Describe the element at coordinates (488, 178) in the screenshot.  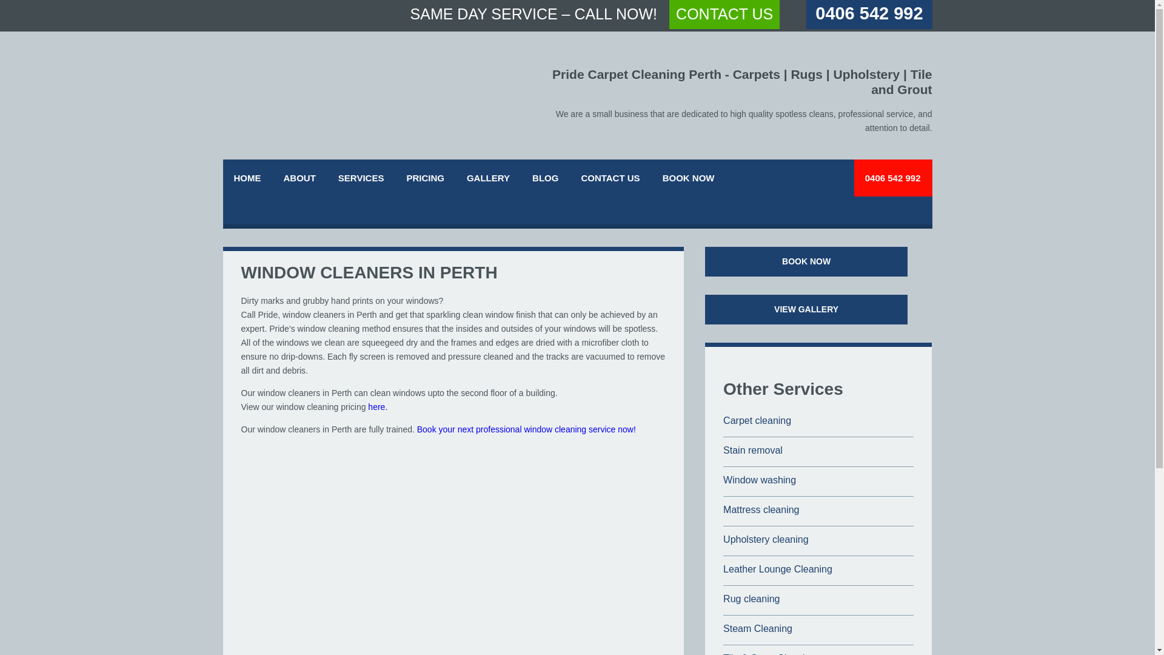
I see `GALLERY` at that location.